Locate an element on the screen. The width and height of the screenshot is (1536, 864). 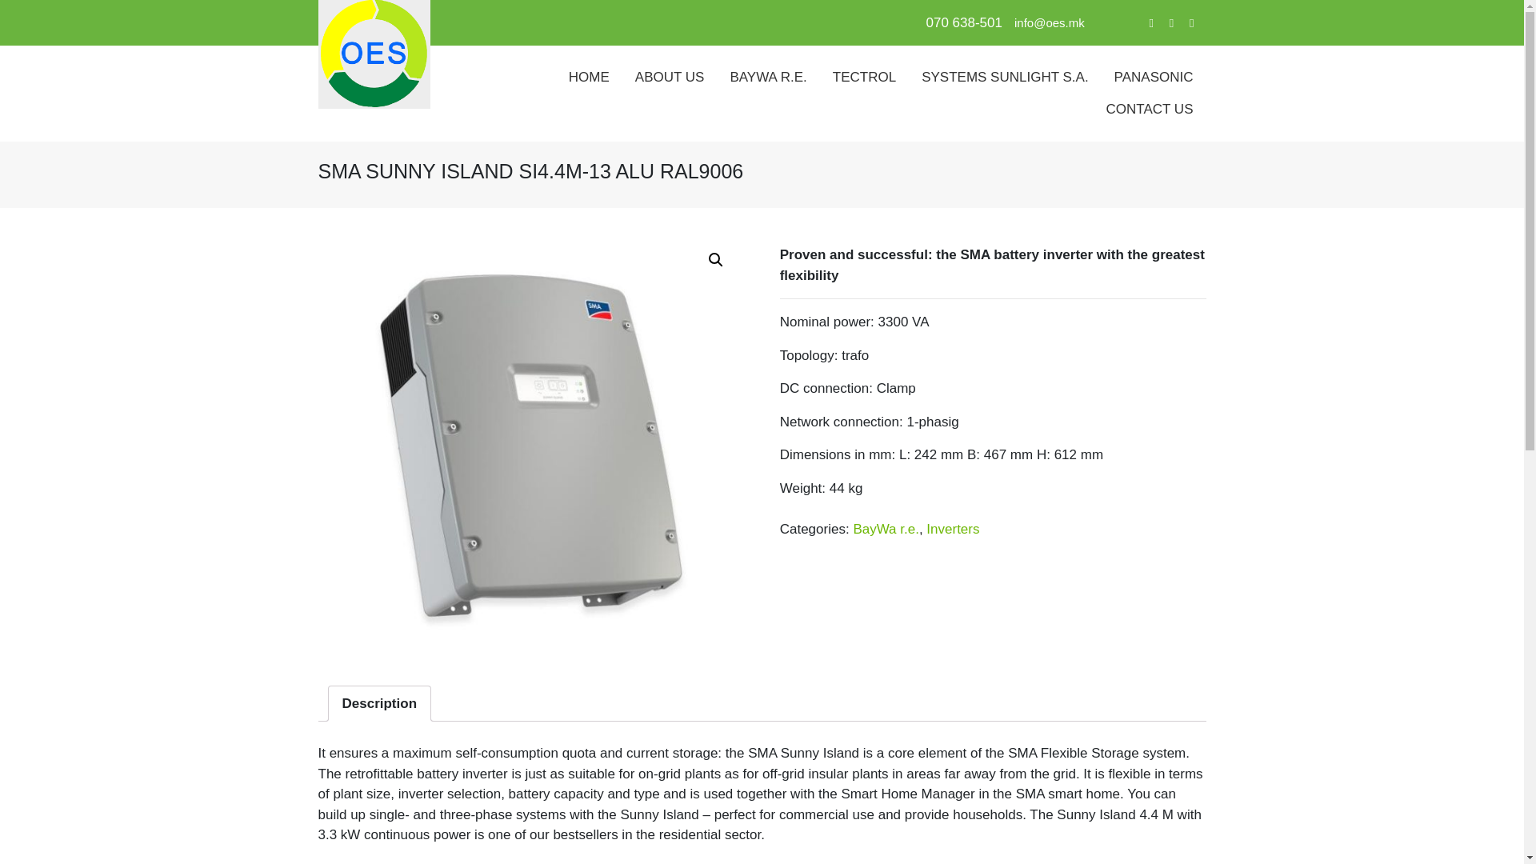
SYSTEMS SUNLIGHT S.A. is located at coordinates (1005, 77).